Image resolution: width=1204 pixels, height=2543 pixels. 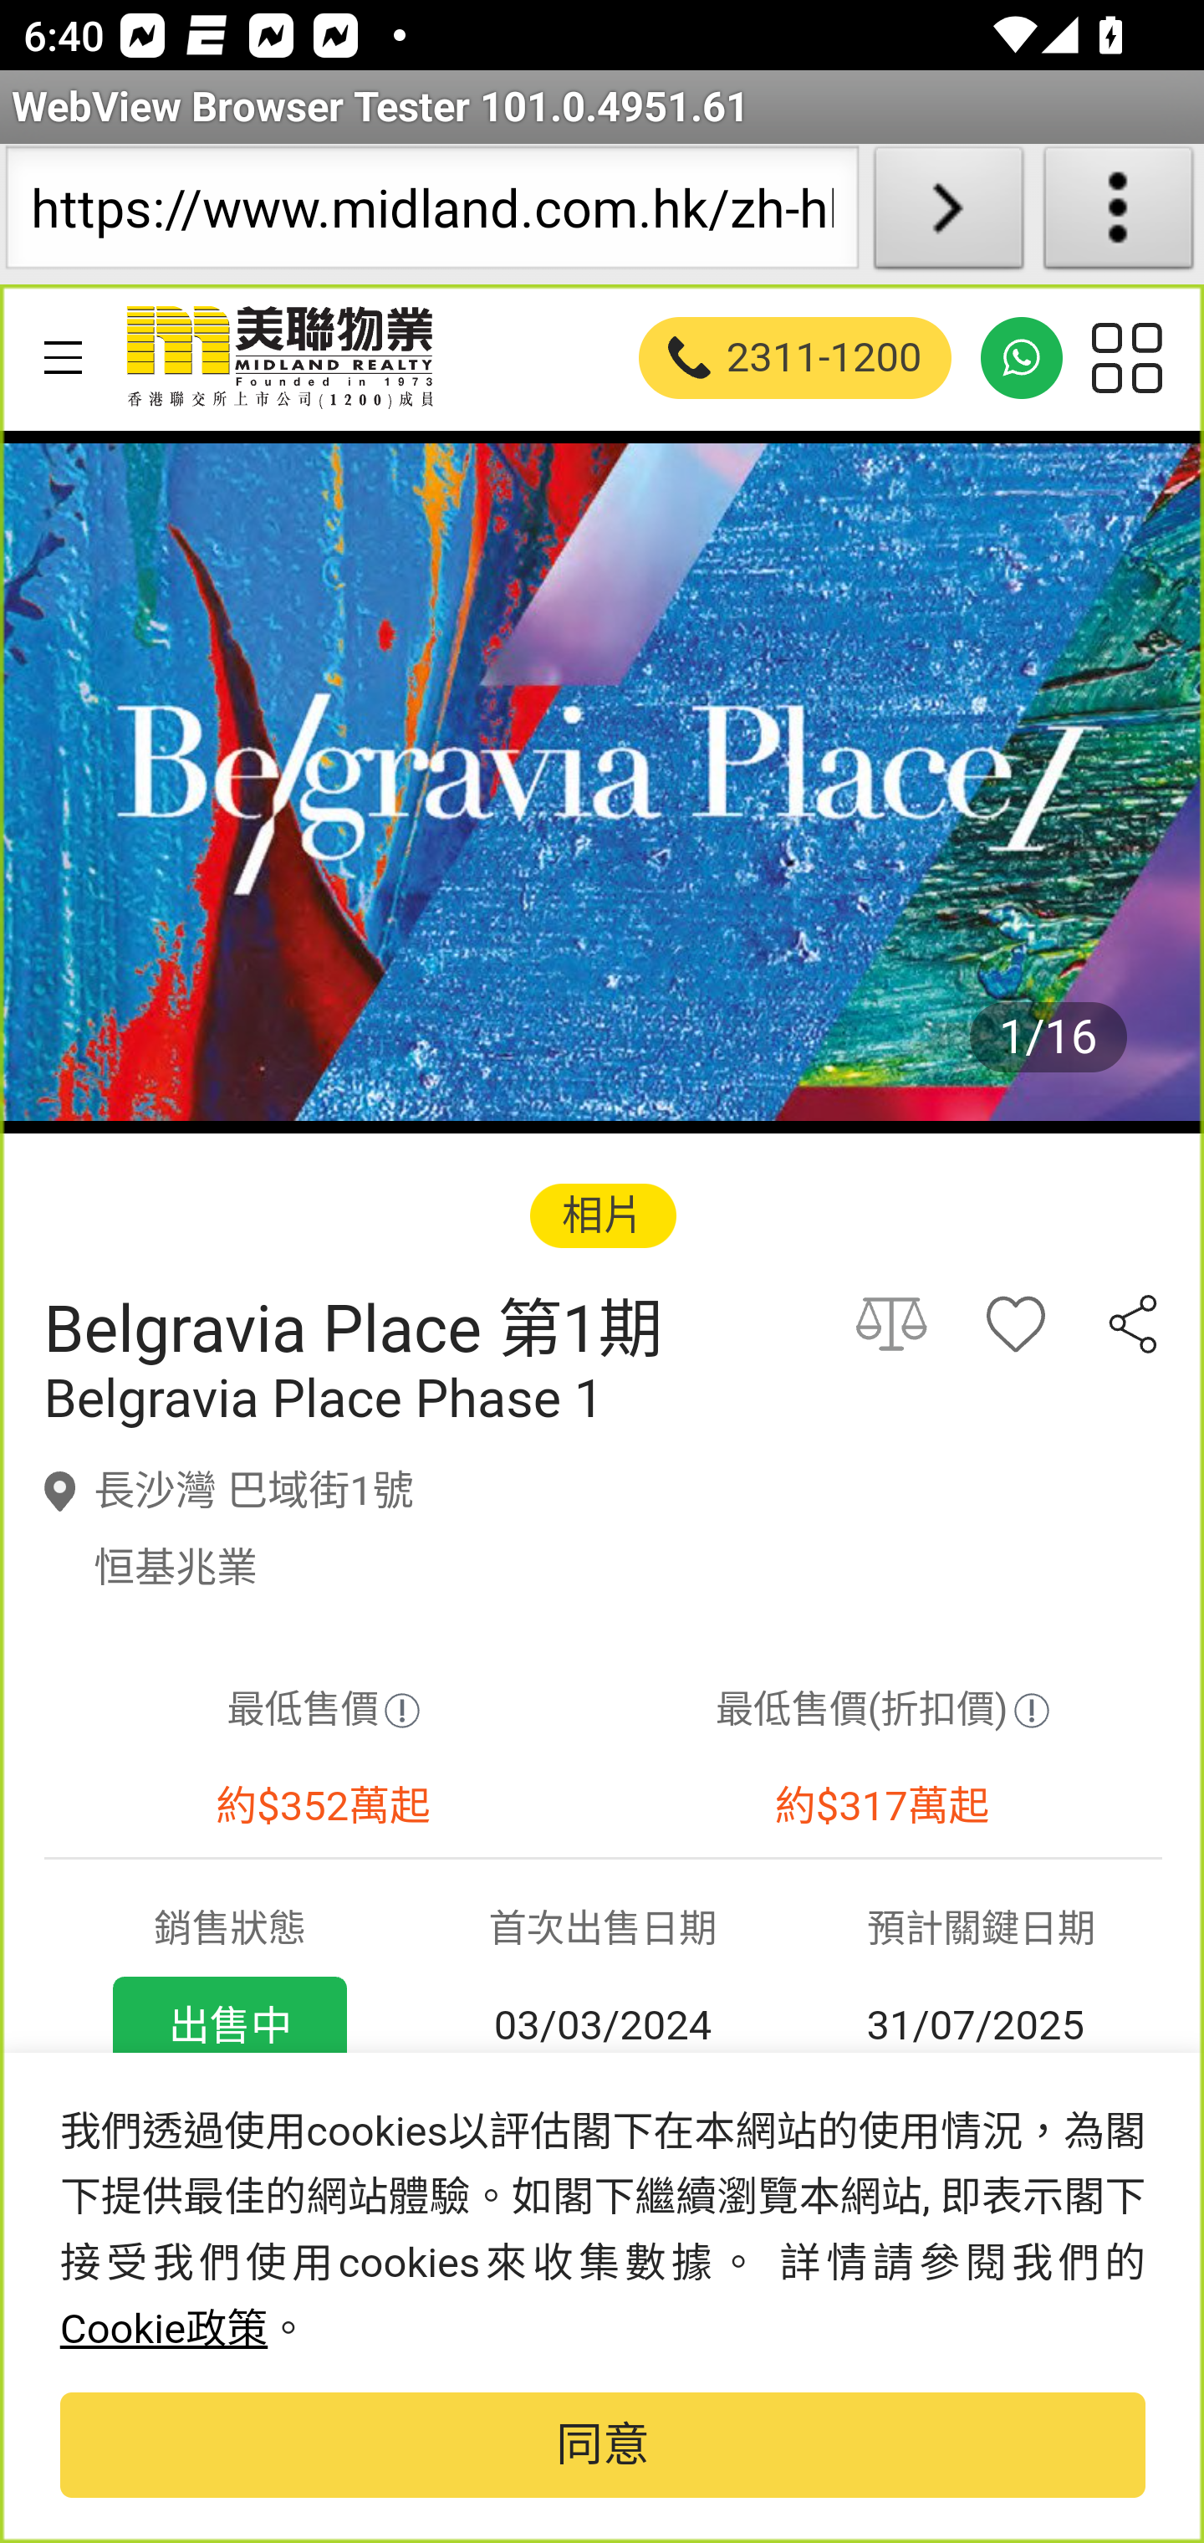 What do you see at coordinates (881, 1712) in the screenshot?
I see `最低售價(折扣價)` at bounding box center [881, 1712].